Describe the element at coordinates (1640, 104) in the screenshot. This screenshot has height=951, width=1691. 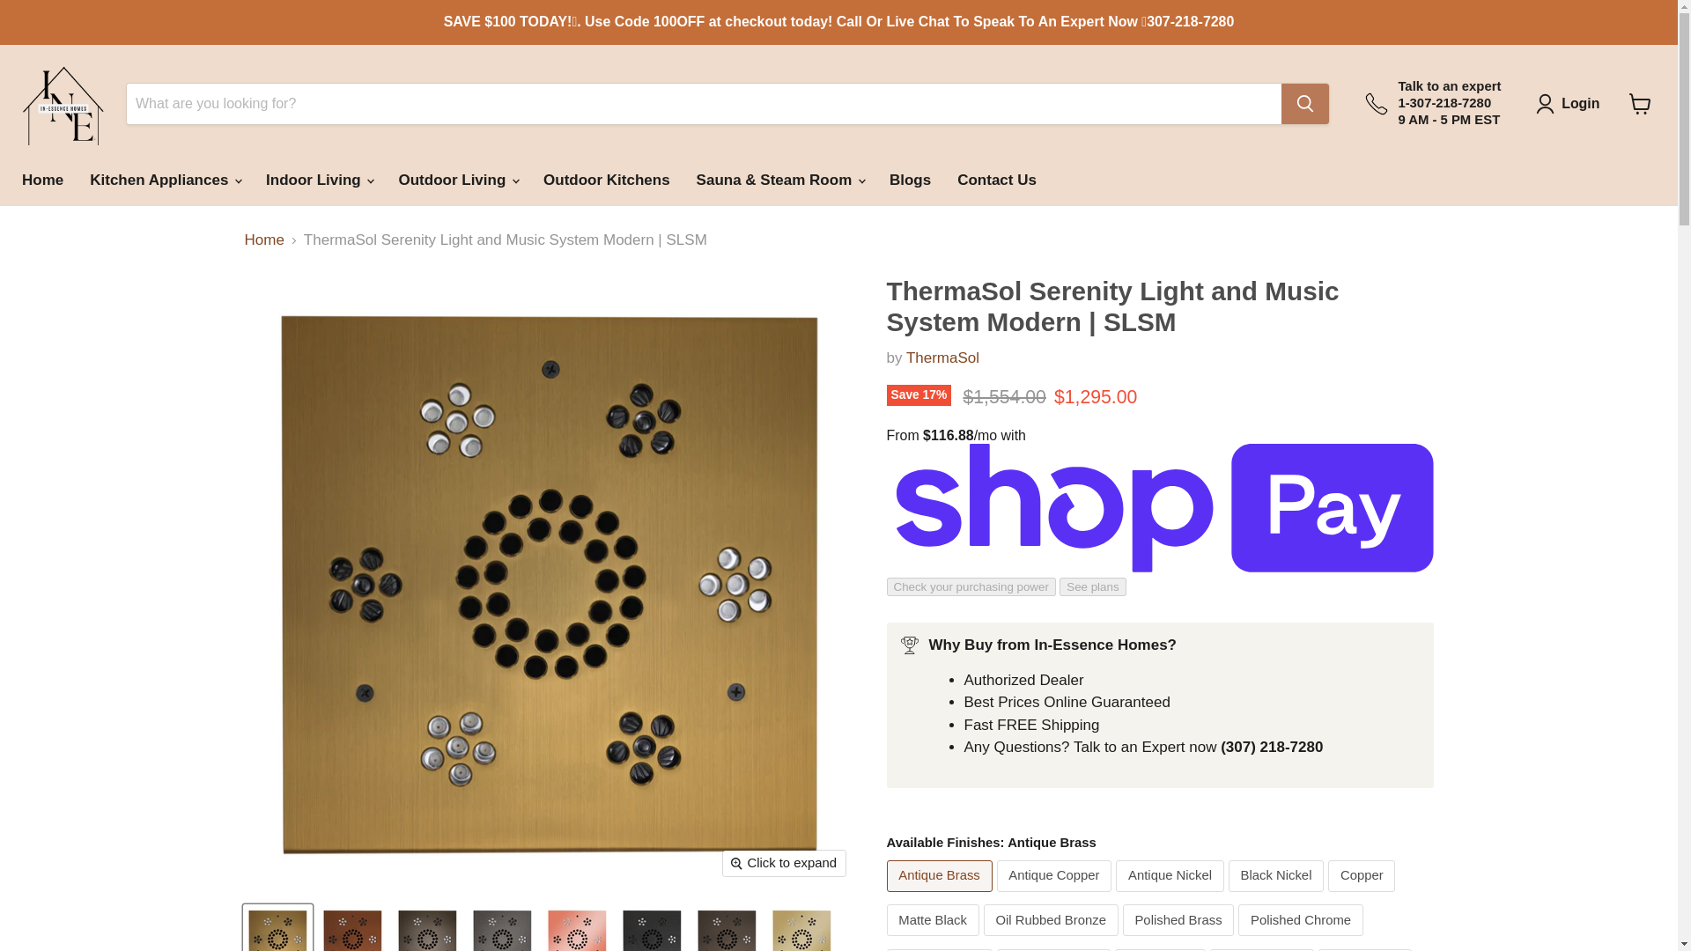
I see `View cart` at that location.